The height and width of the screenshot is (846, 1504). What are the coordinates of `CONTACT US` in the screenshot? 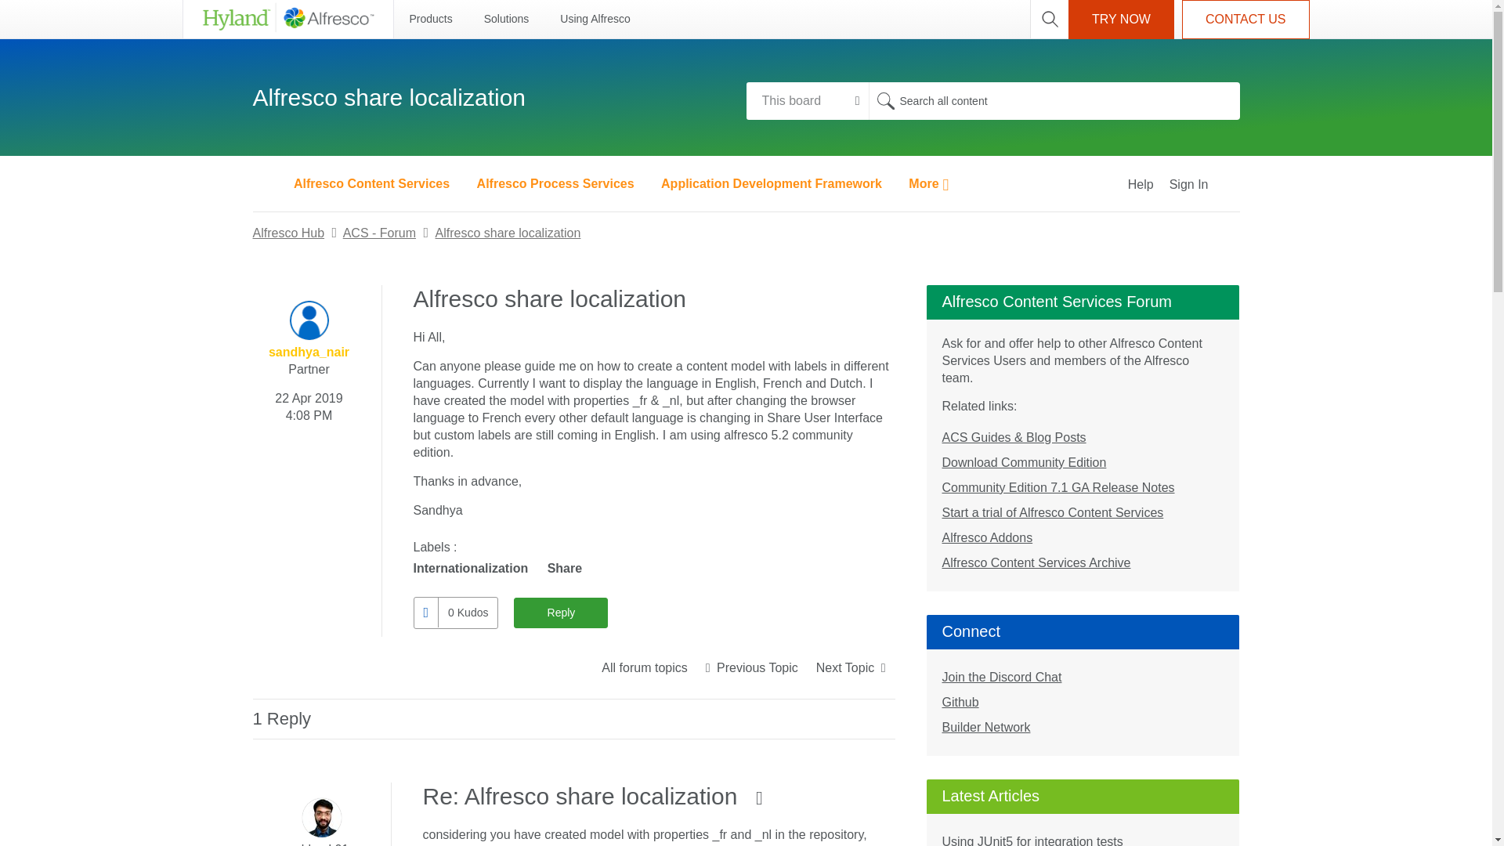 It's located at (1245, 19).